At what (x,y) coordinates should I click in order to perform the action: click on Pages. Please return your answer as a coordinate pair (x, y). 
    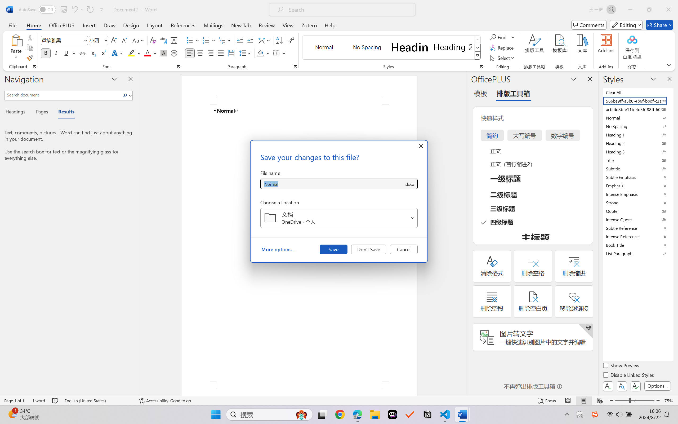
    Looking at the image, I should click on (42, 112).